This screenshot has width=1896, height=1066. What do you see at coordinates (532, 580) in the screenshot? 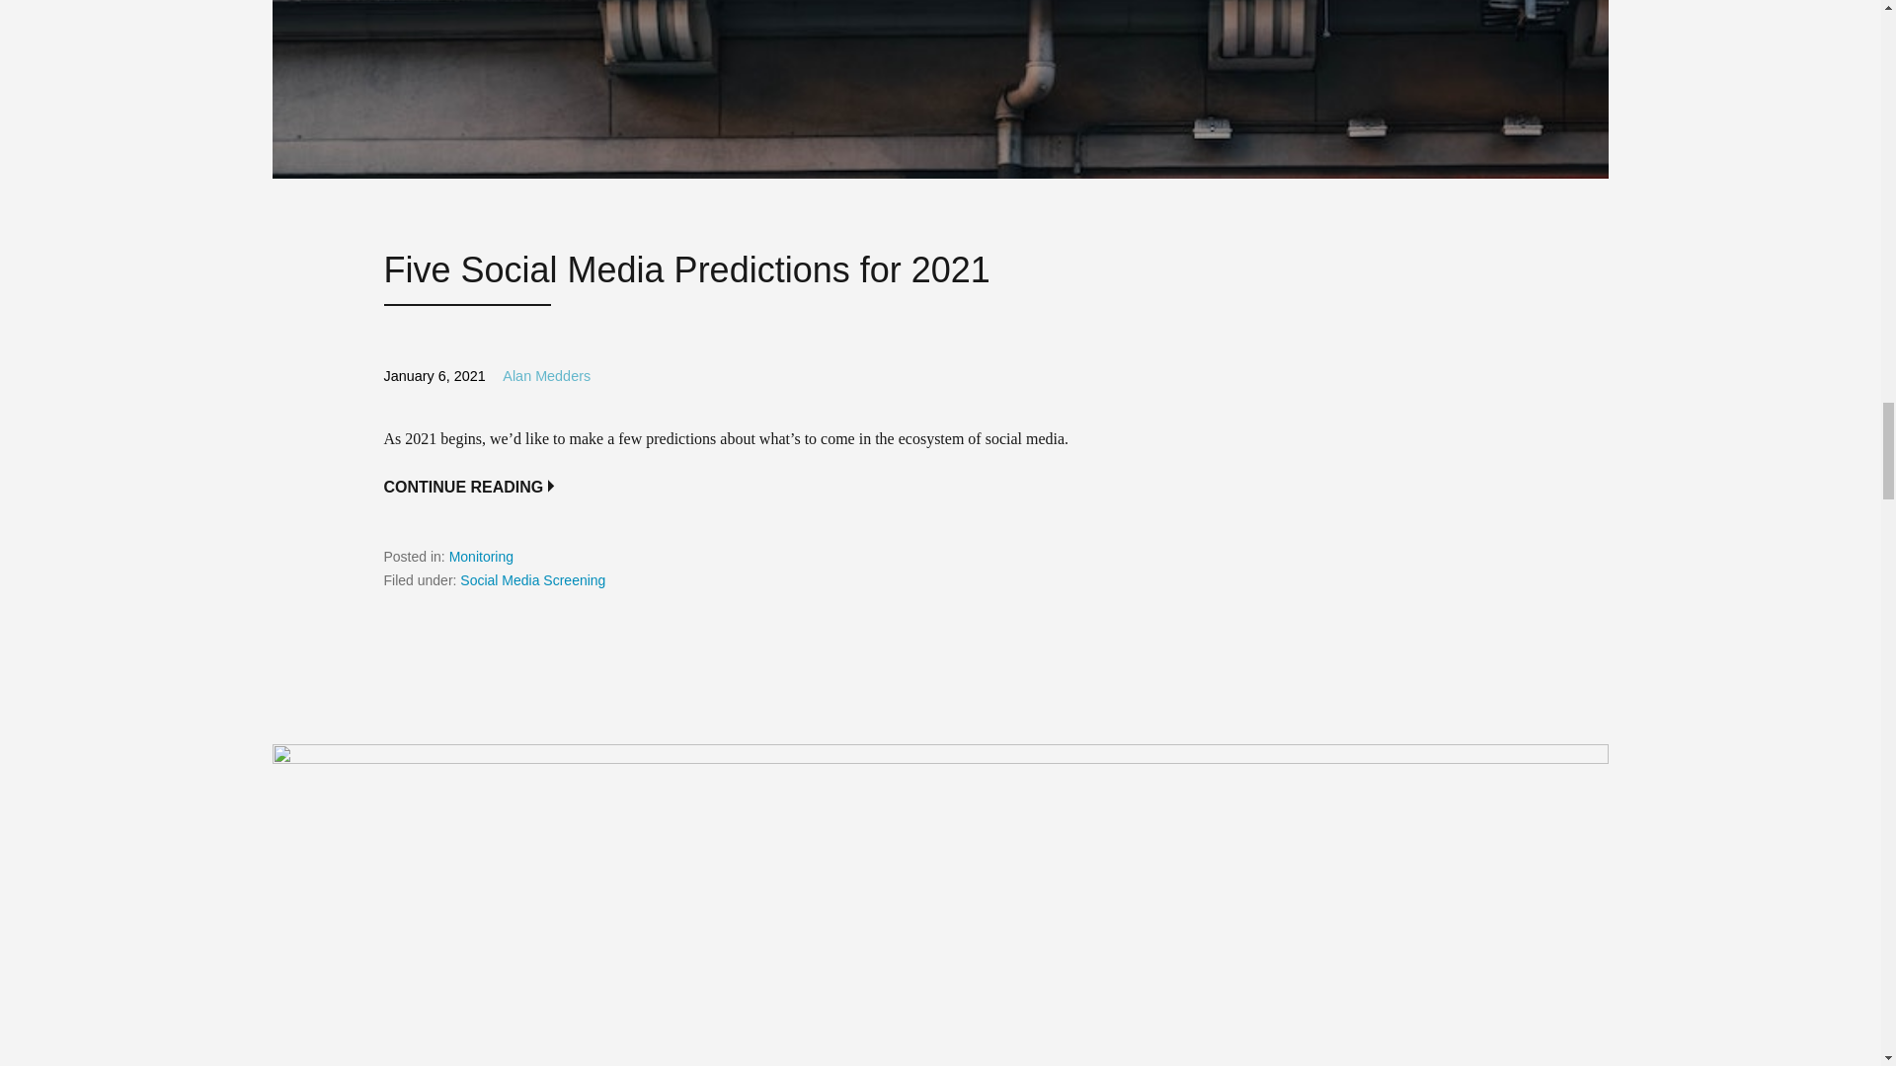
I see `Social Media Screening` at bounding box center [532, 580].